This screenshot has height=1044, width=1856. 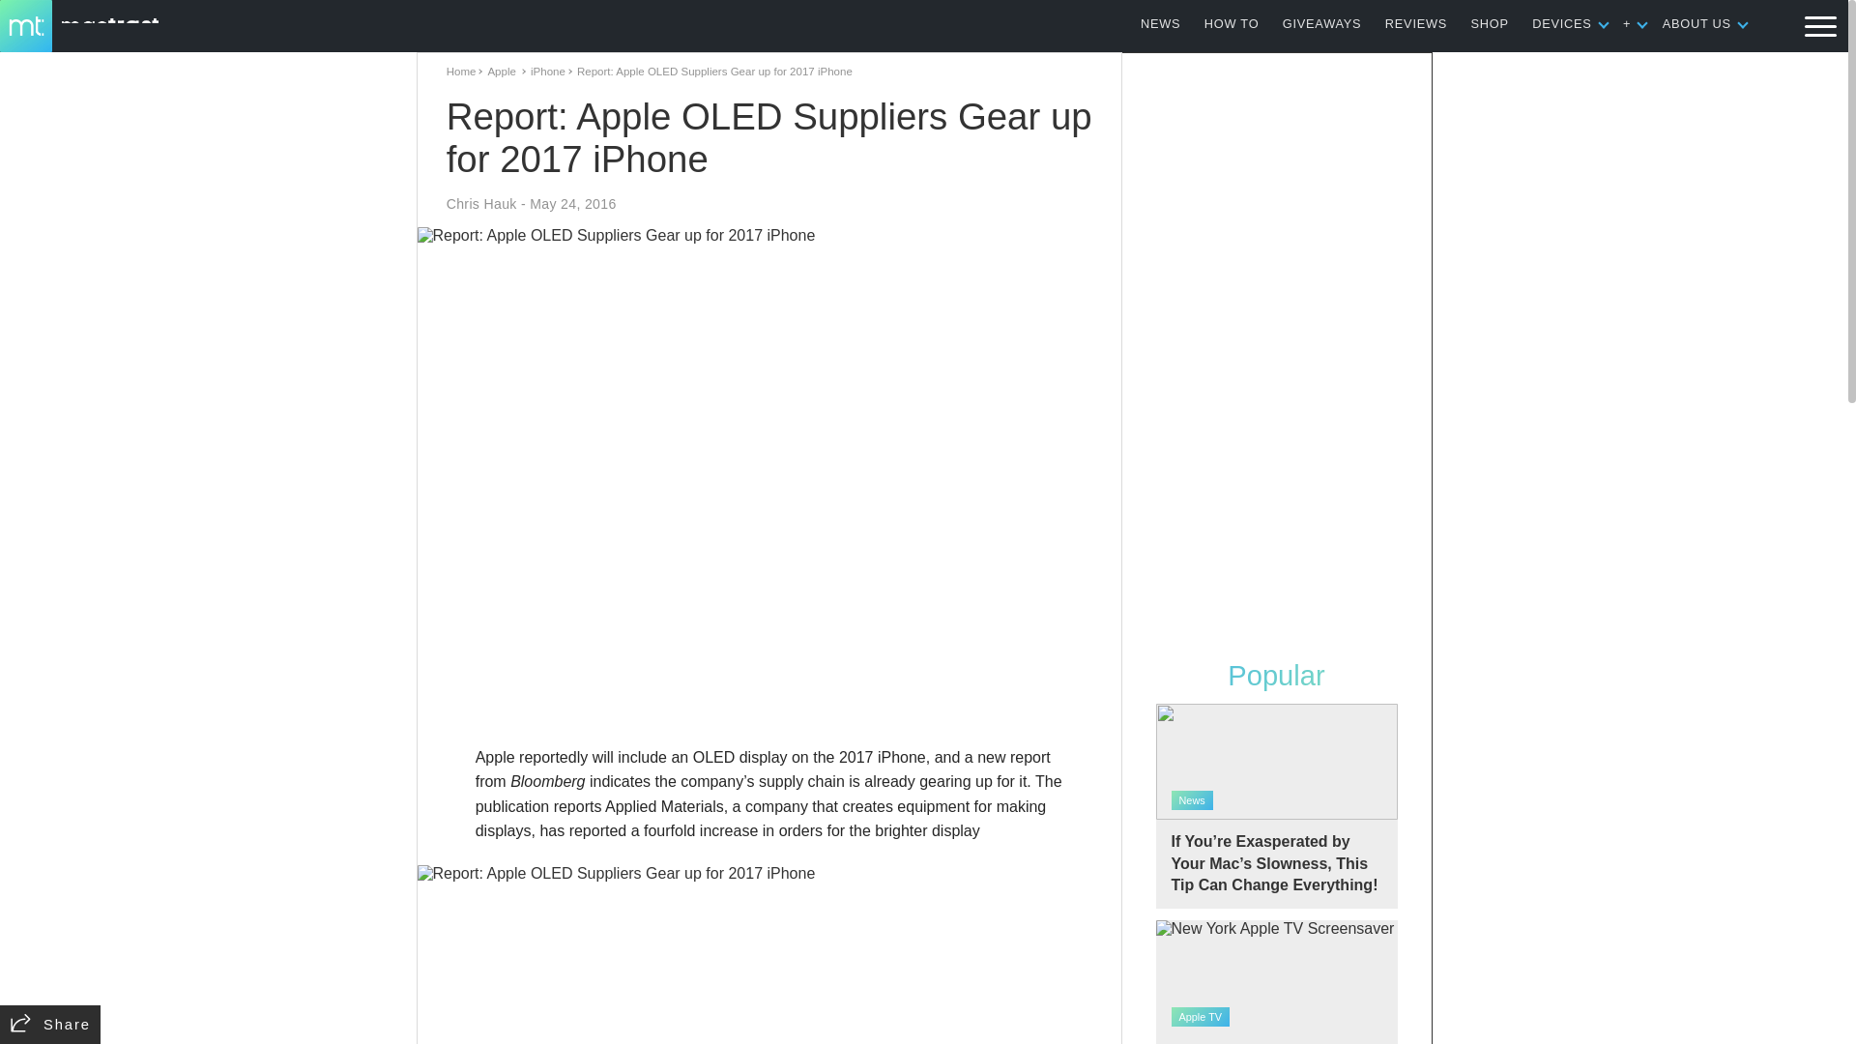 What do you see at coordinates (1697, 23) in the screenshot?
I see `ABOUT US` at bounding box center [1697, 23].